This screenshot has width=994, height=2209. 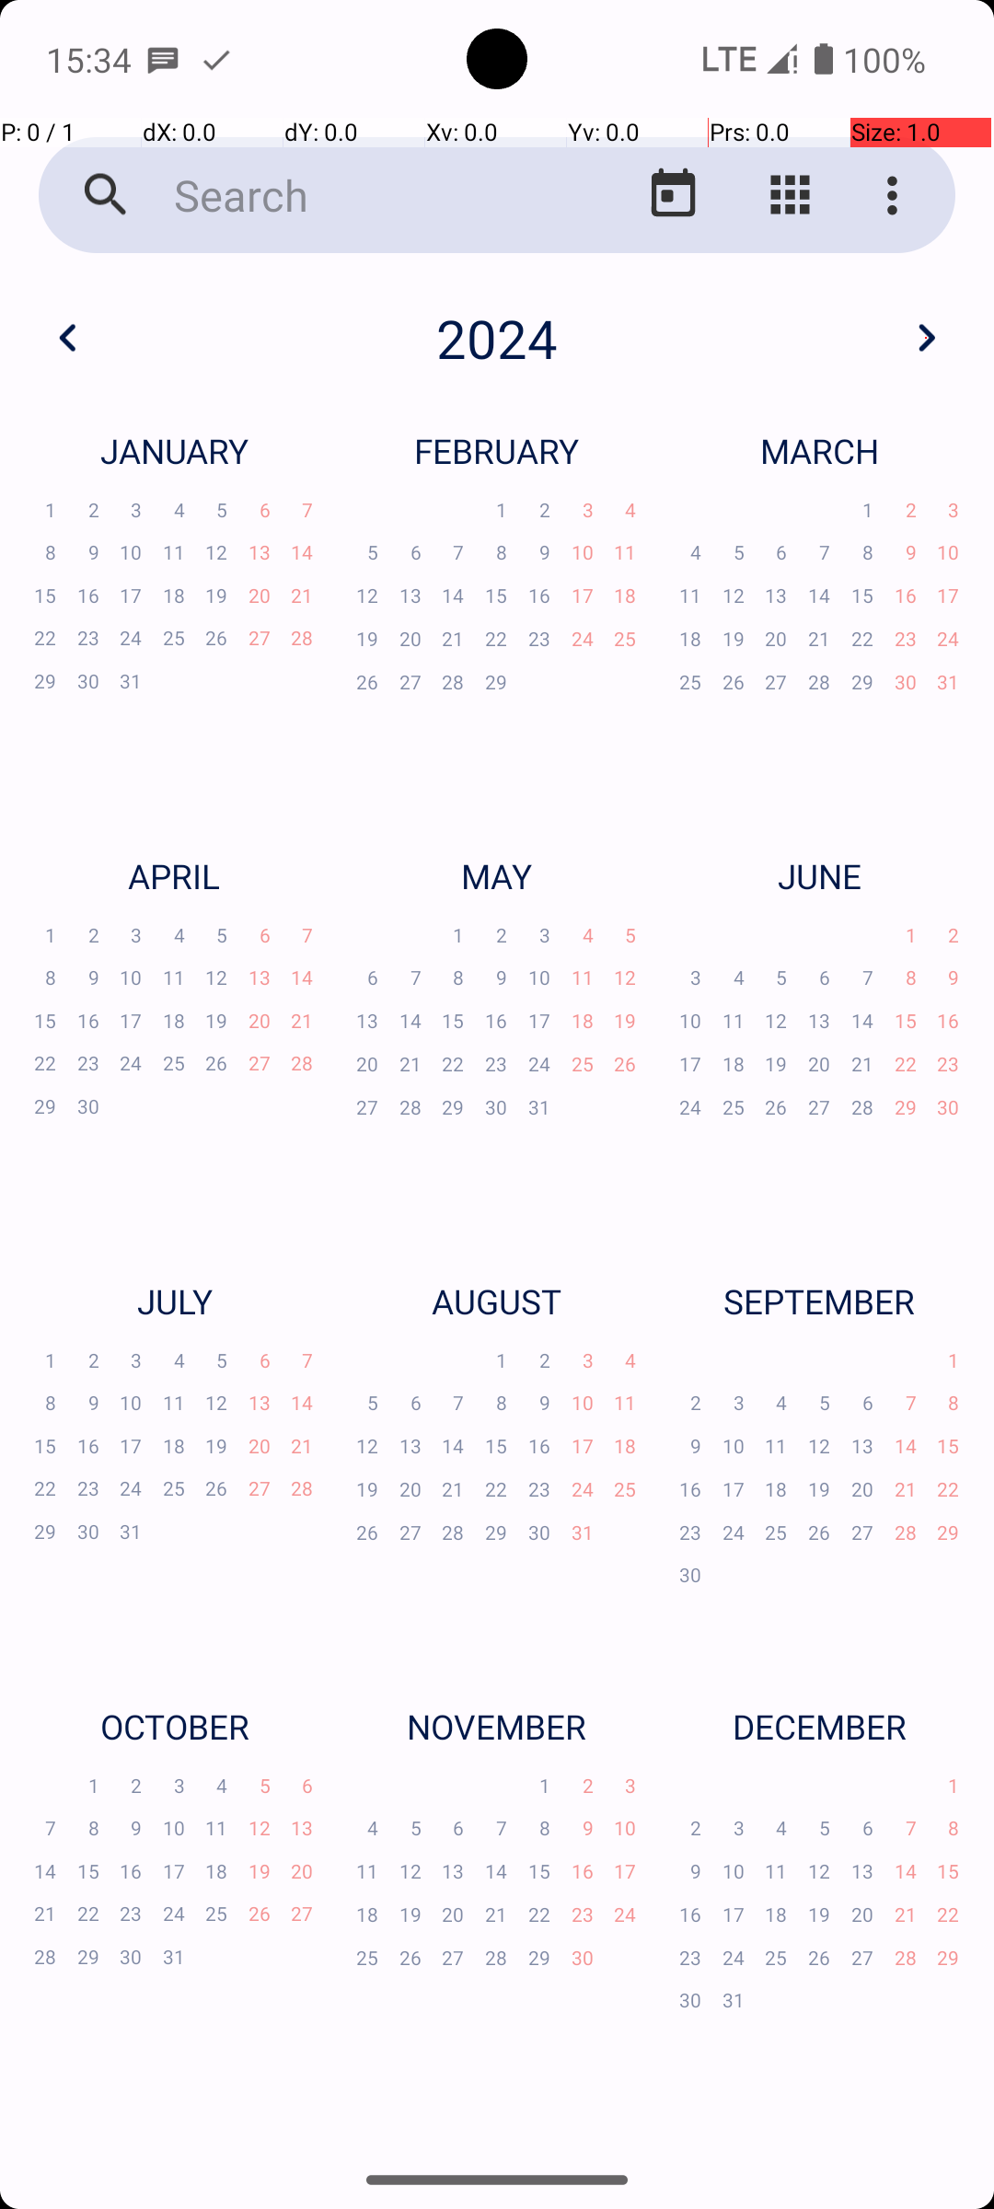 What do you see at coordinates (497, 875) in the screenshot?
I see `MAY` at bounding box center [497, 875].